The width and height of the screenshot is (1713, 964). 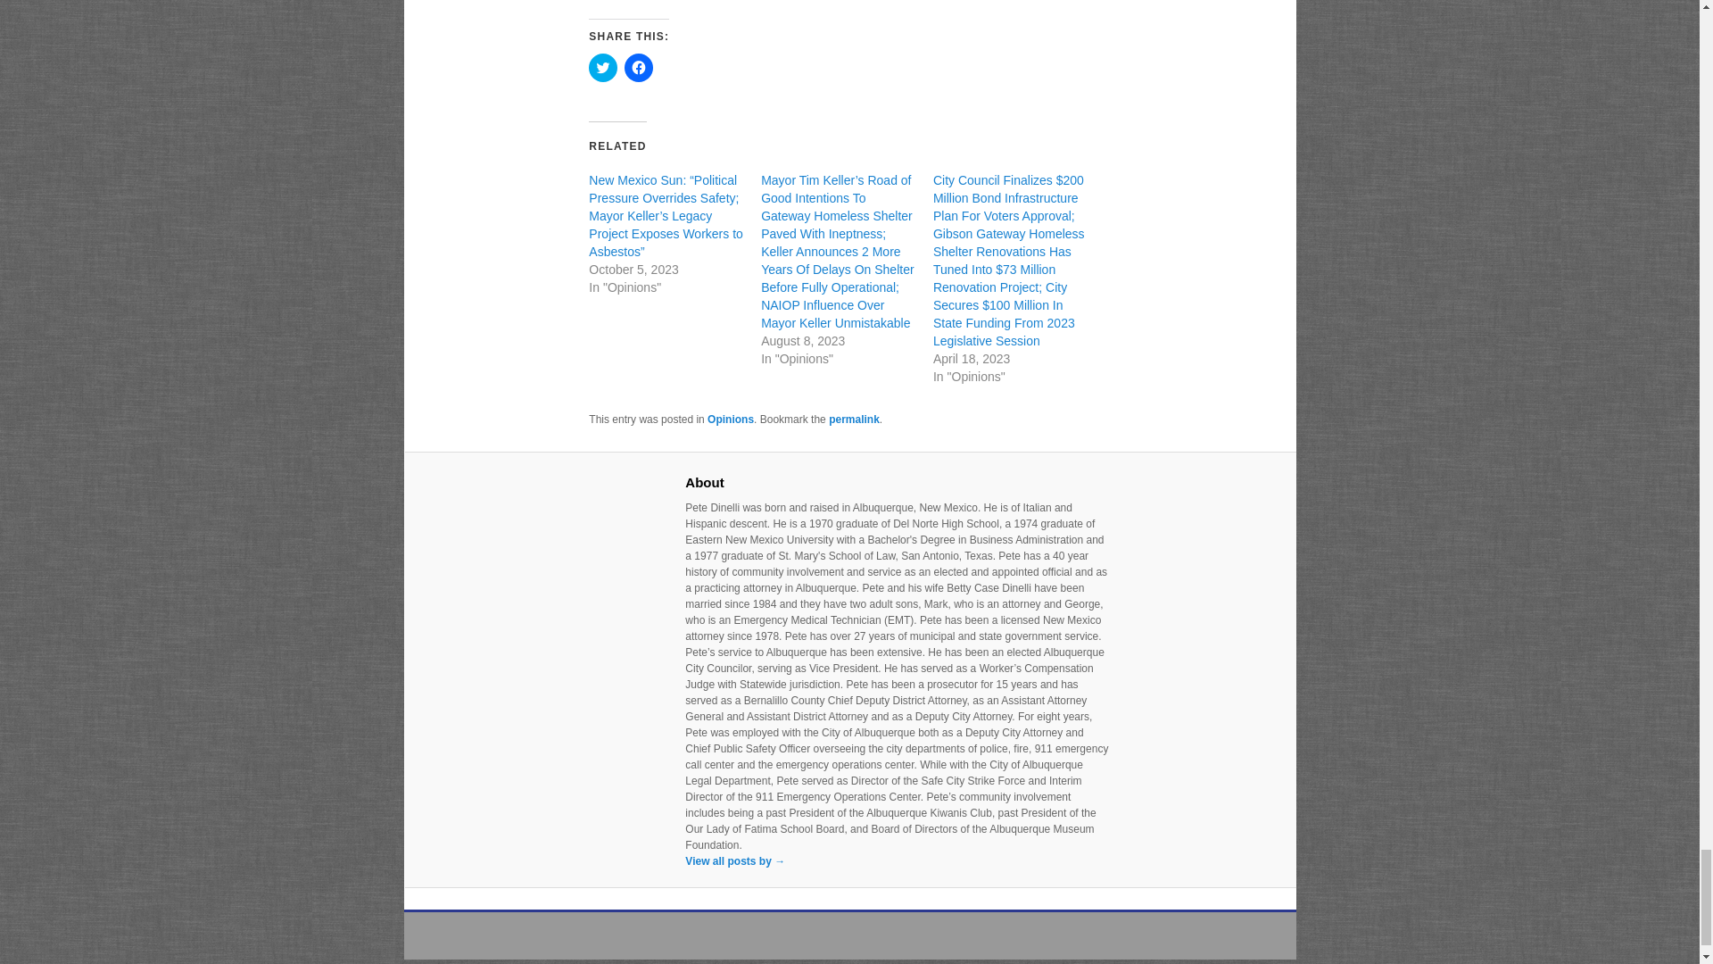 What do you see at coordinates (730, 420) in the screenshot?
I see `Opinions` at bounding box center [730, 420].